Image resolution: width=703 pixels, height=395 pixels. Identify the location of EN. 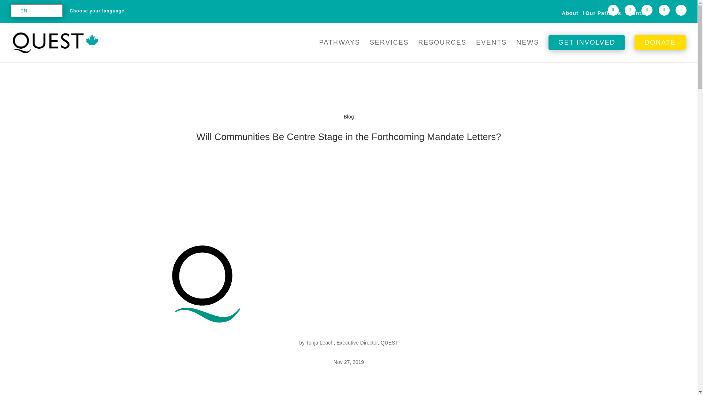
(35, 11).